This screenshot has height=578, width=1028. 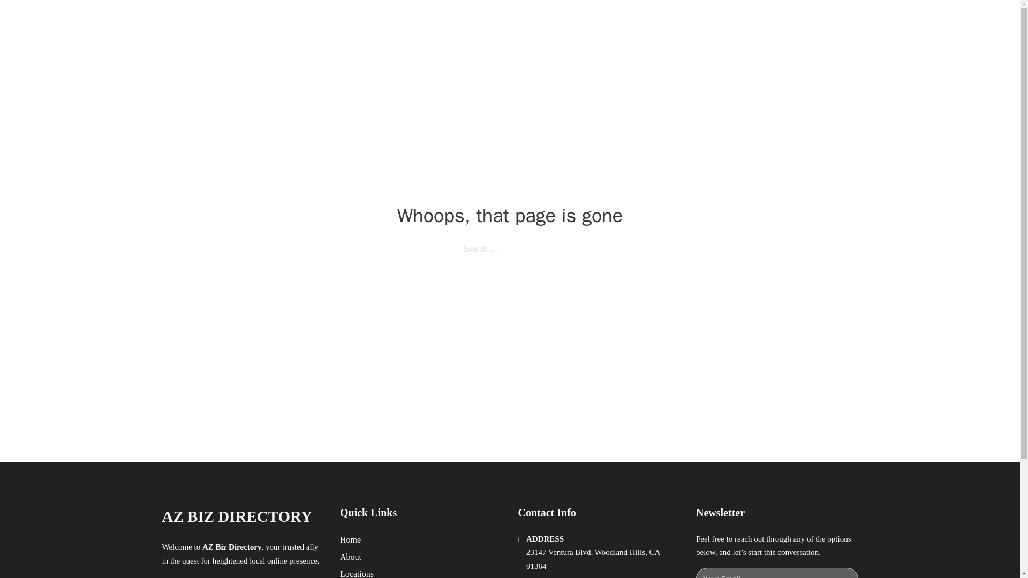 I want to click on Locations, so click(x=357, y=573).